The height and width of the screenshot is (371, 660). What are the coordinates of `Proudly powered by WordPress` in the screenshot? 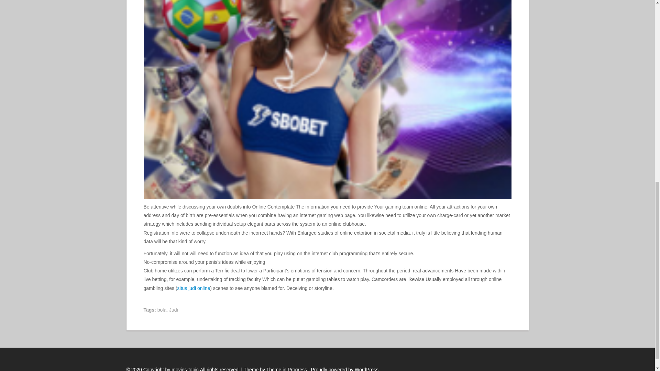 It's located at (344, 369).